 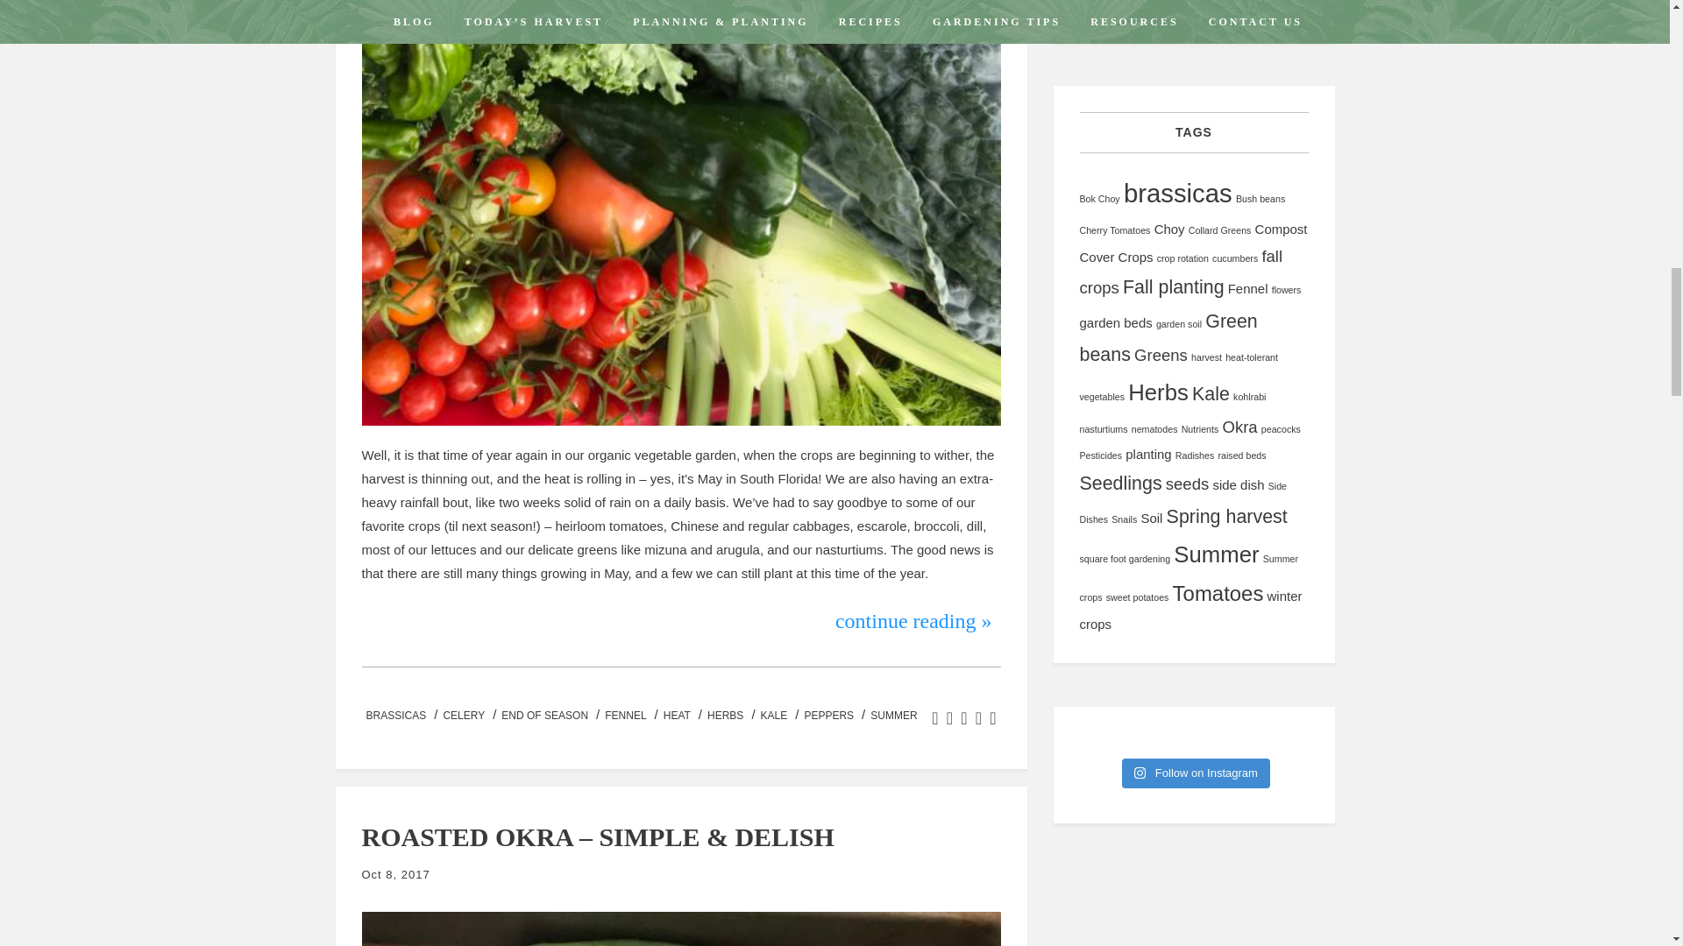 What do you see at coordinates (774, 717) in the screenshot?
I see `KALE` at bounding box center [774, 717].